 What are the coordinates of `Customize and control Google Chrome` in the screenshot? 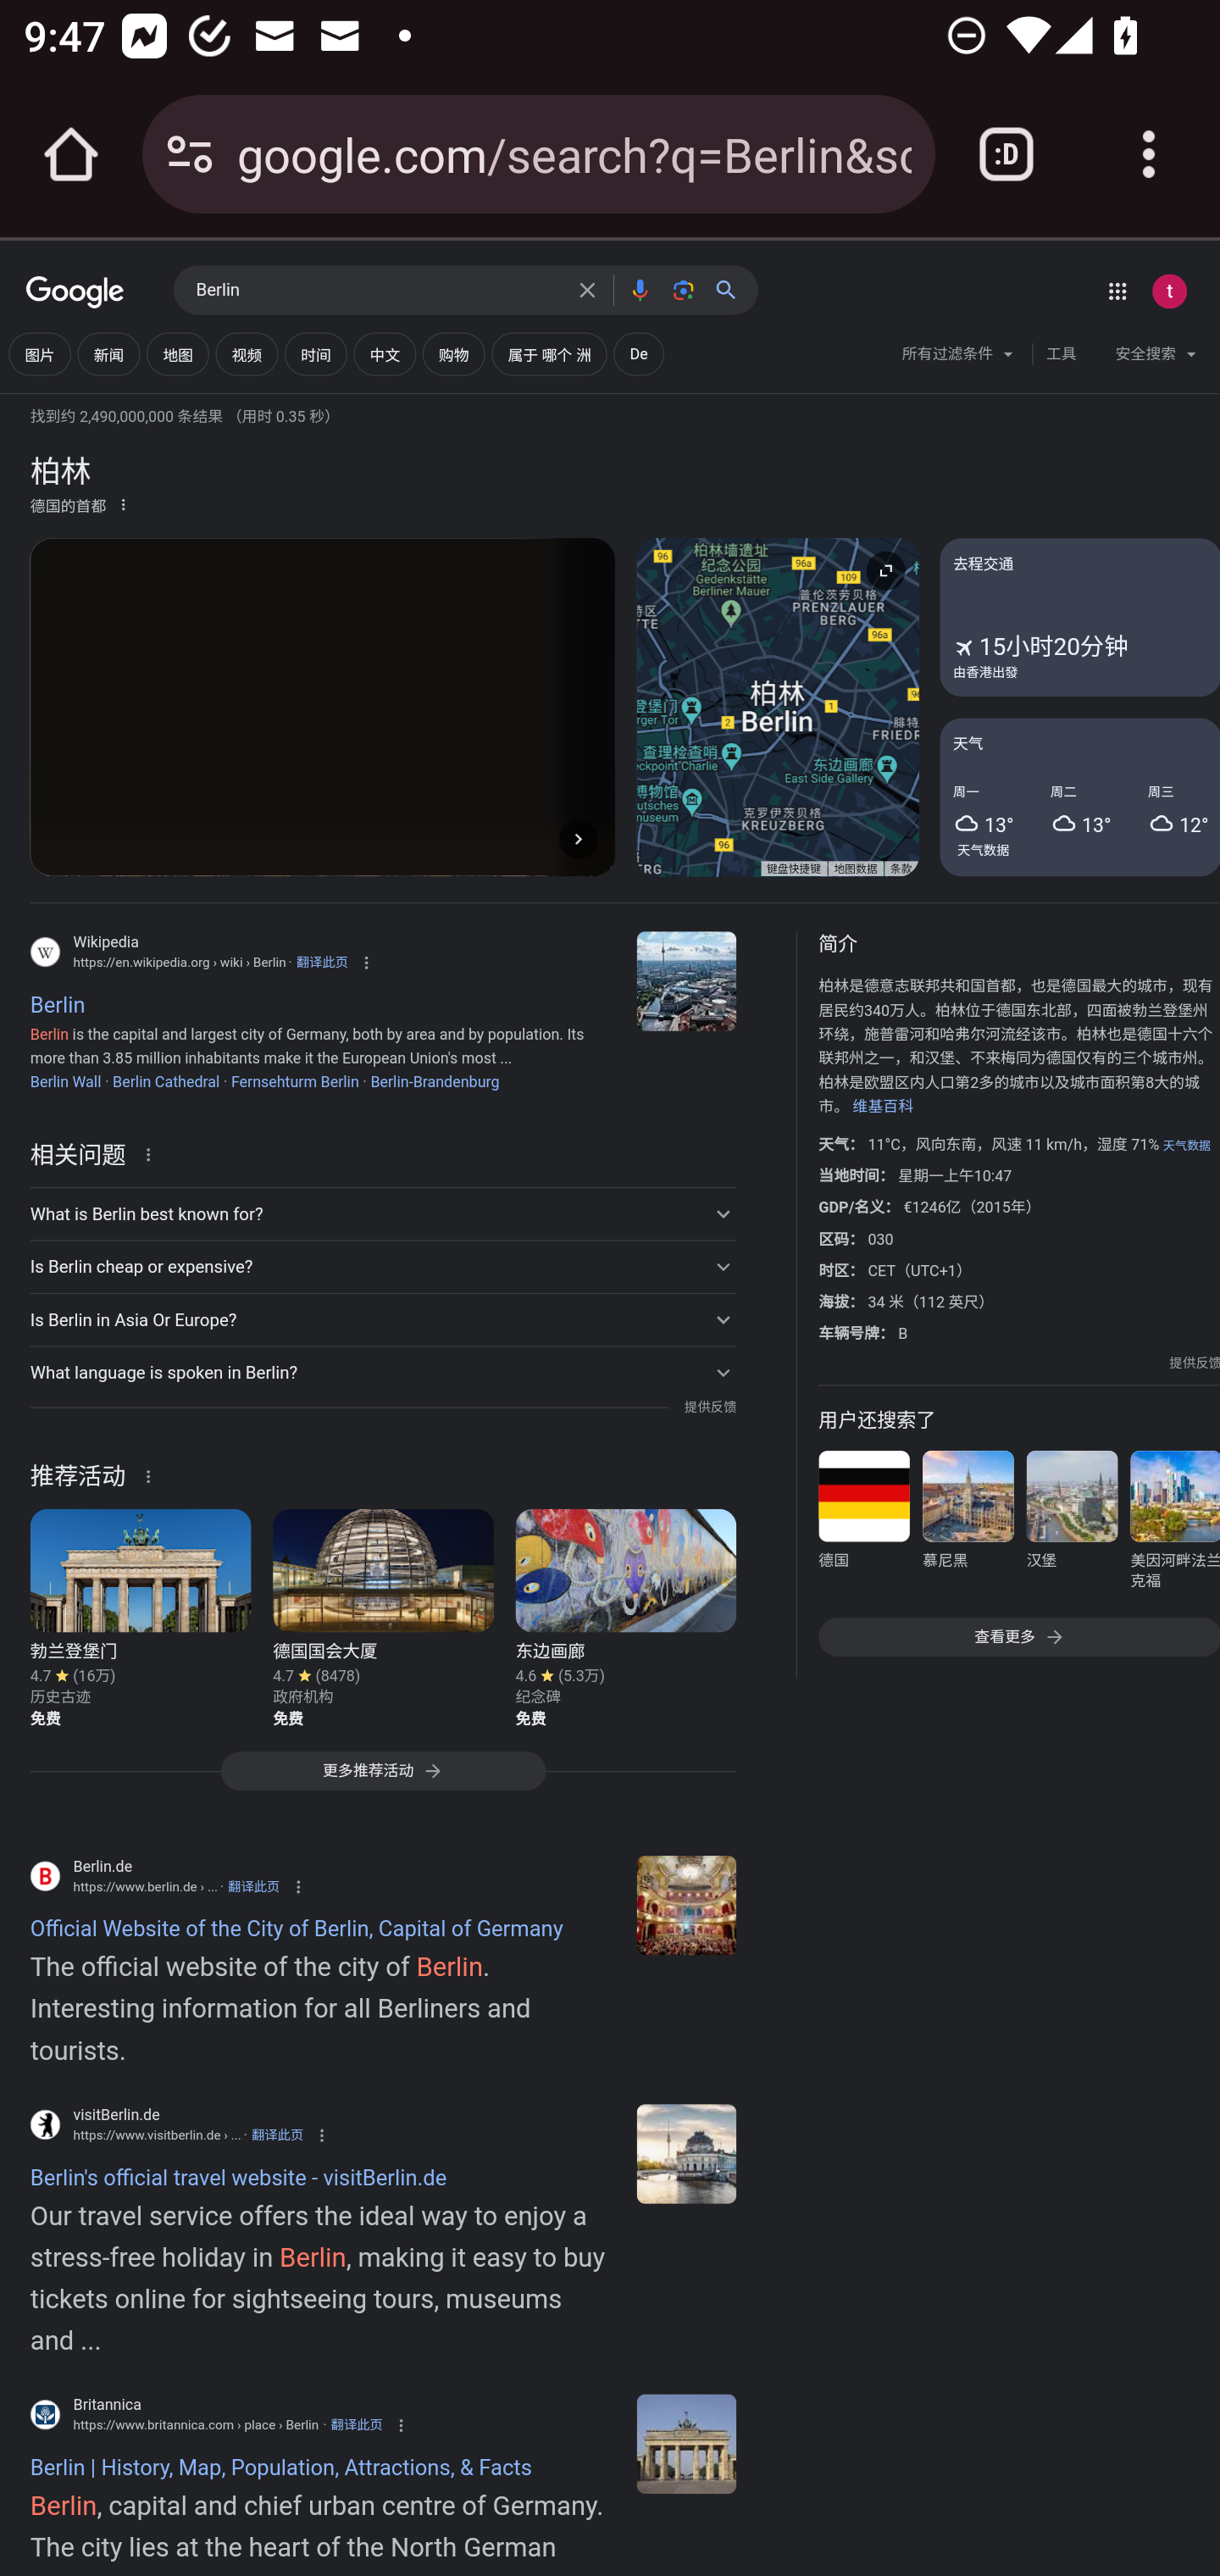 It's located at (1149, 154).